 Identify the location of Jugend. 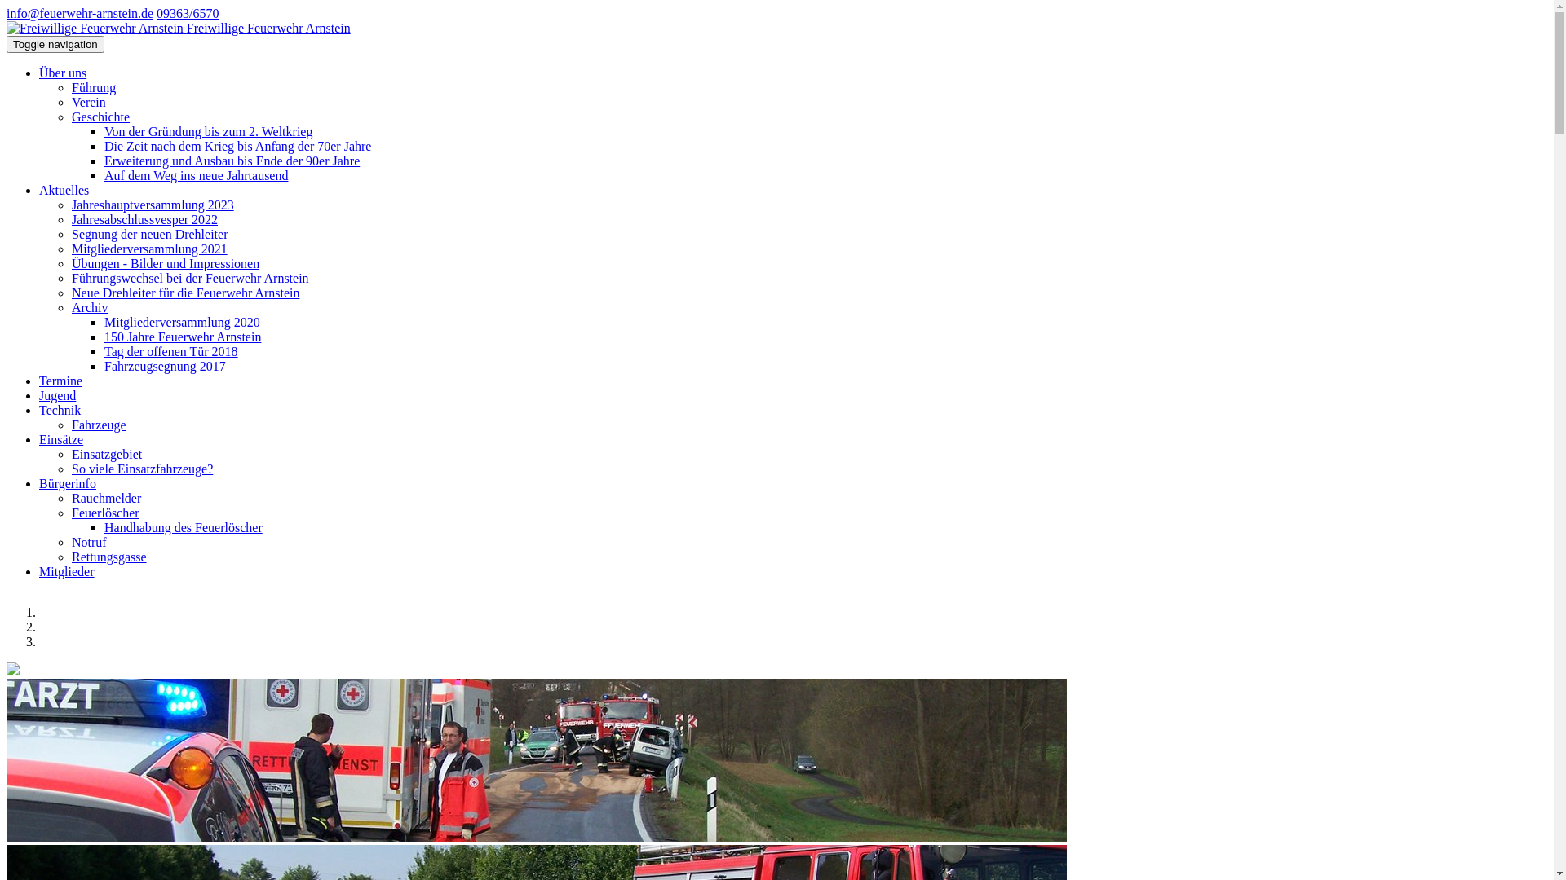
(57, 396).